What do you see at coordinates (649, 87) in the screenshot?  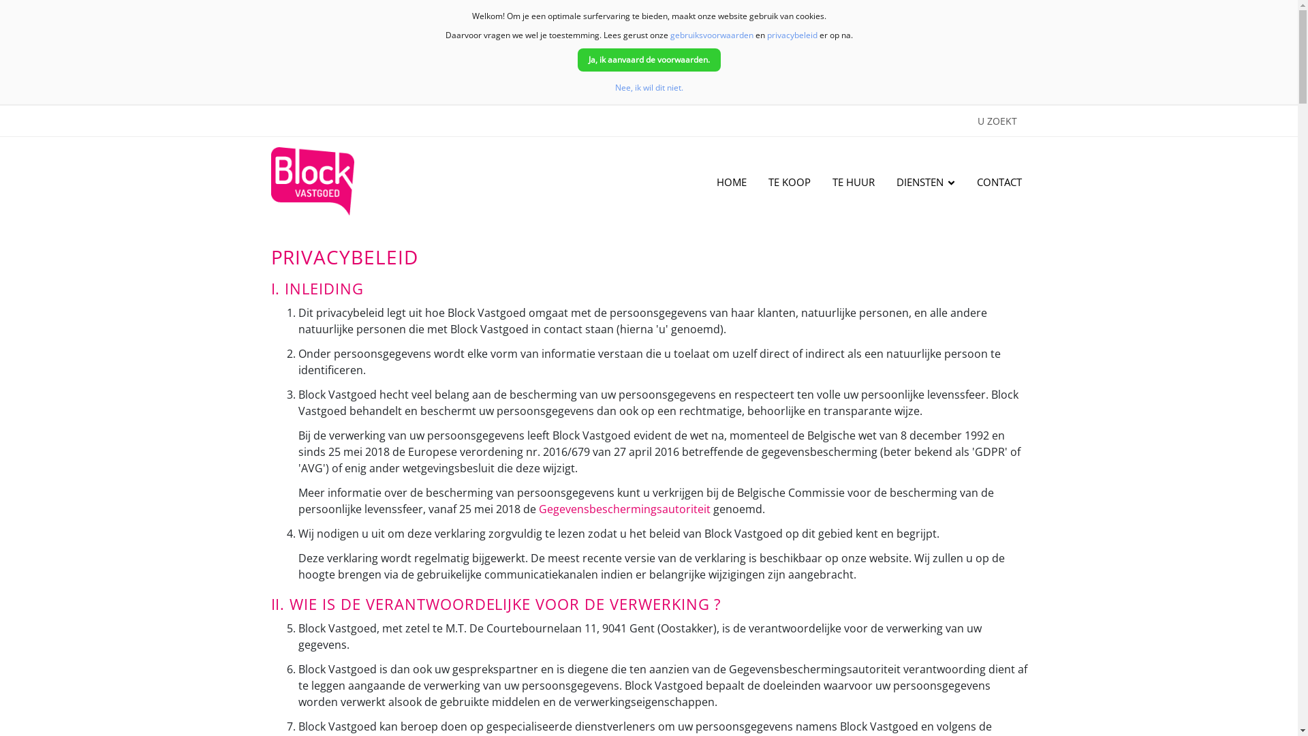 I see `Nee, ik wil dit niet.` at bounding box center [649, 87].